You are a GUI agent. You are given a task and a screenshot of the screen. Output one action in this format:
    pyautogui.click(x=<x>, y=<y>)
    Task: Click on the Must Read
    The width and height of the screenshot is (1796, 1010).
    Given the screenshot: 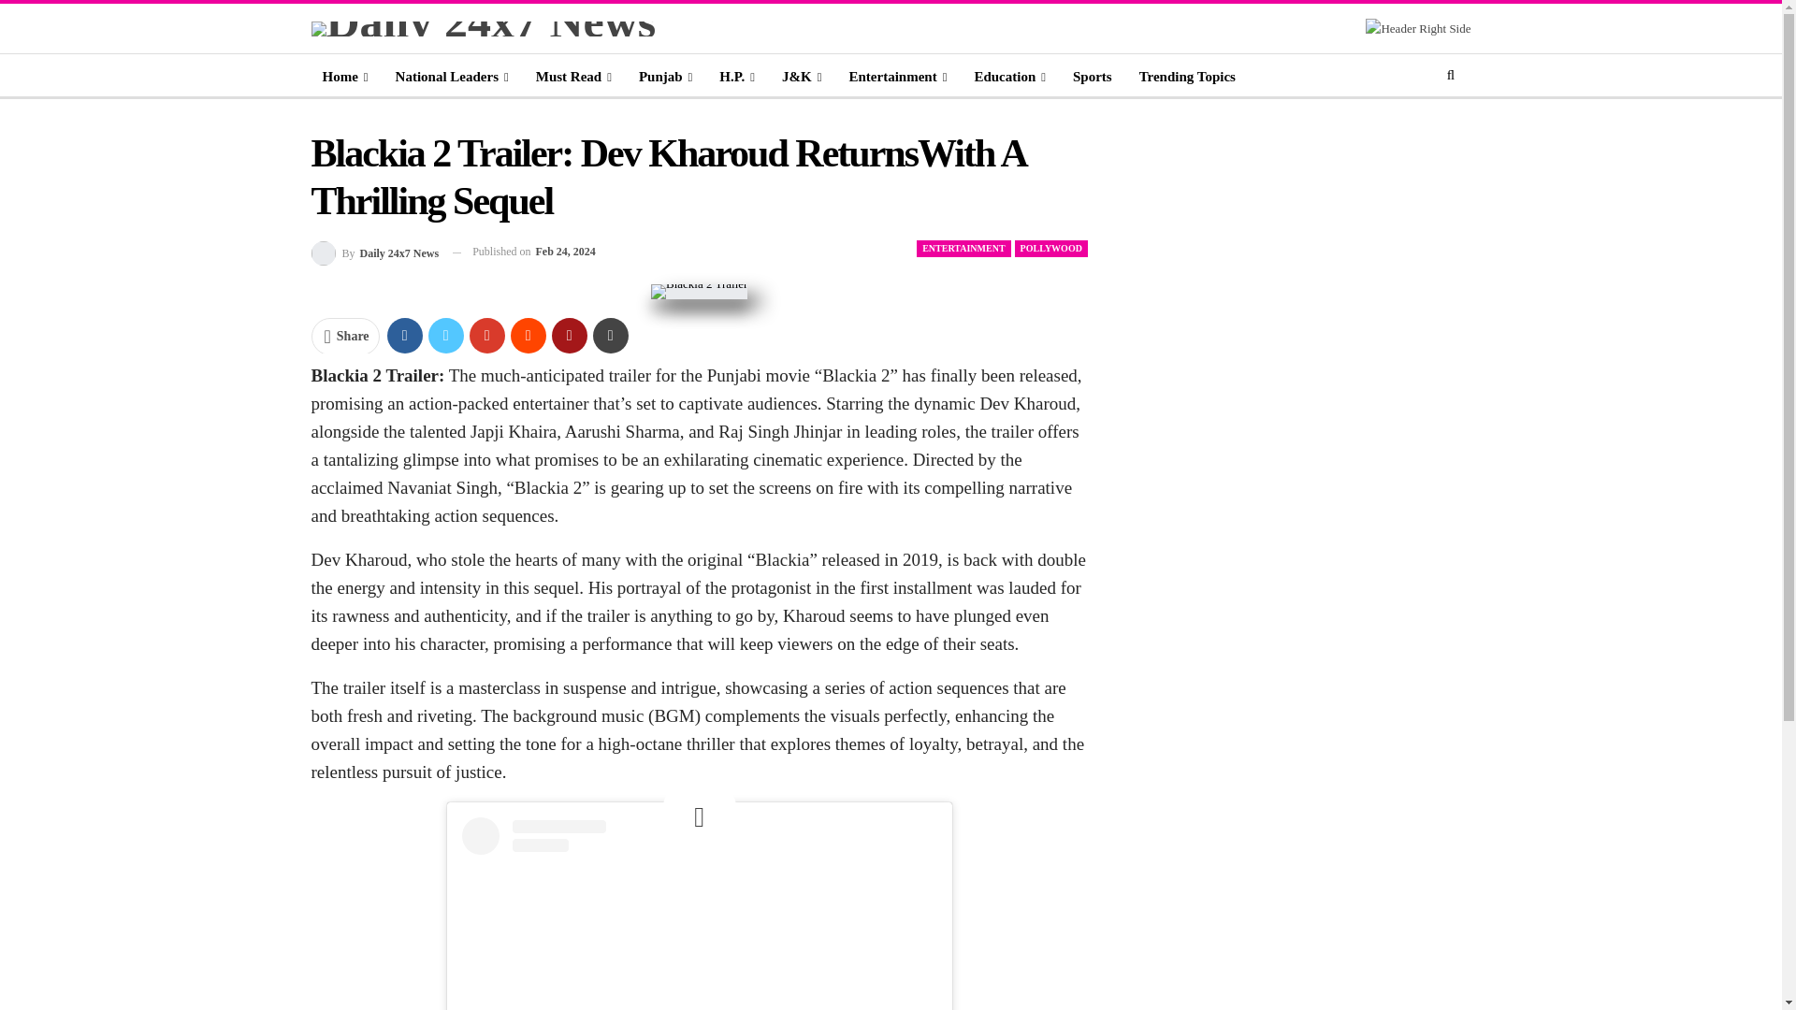 What is the action you would take?
    pyautogui.click(x=573, y=77)
    